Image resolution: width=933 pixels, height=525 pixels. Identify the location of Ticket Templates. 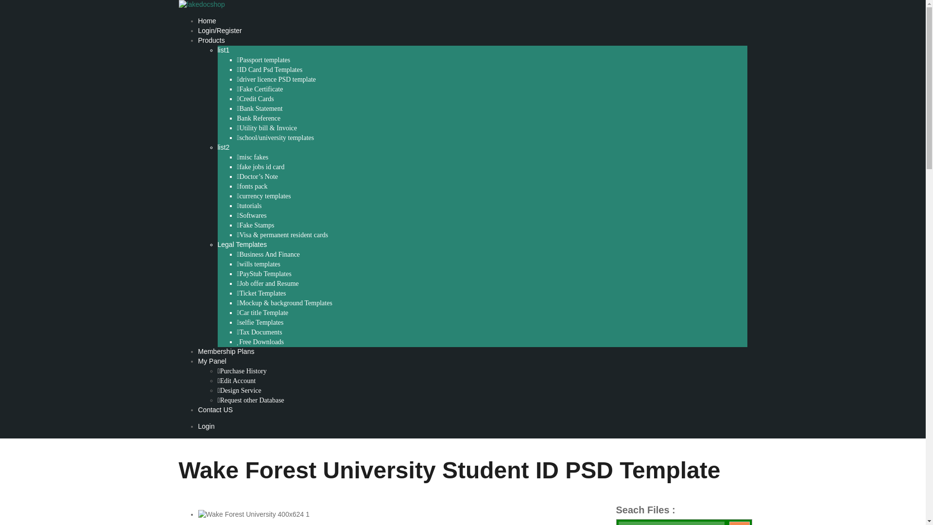
(261, 294).